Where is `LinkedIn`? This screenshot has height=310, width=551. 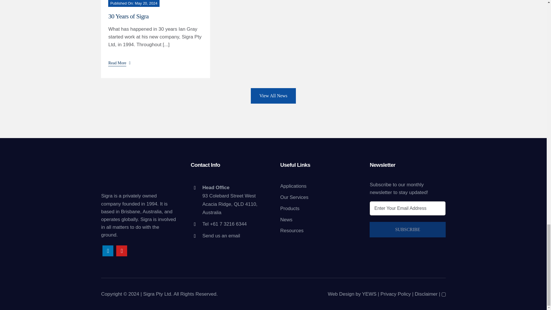 LinkedIn is located at coordinates (108, 251).